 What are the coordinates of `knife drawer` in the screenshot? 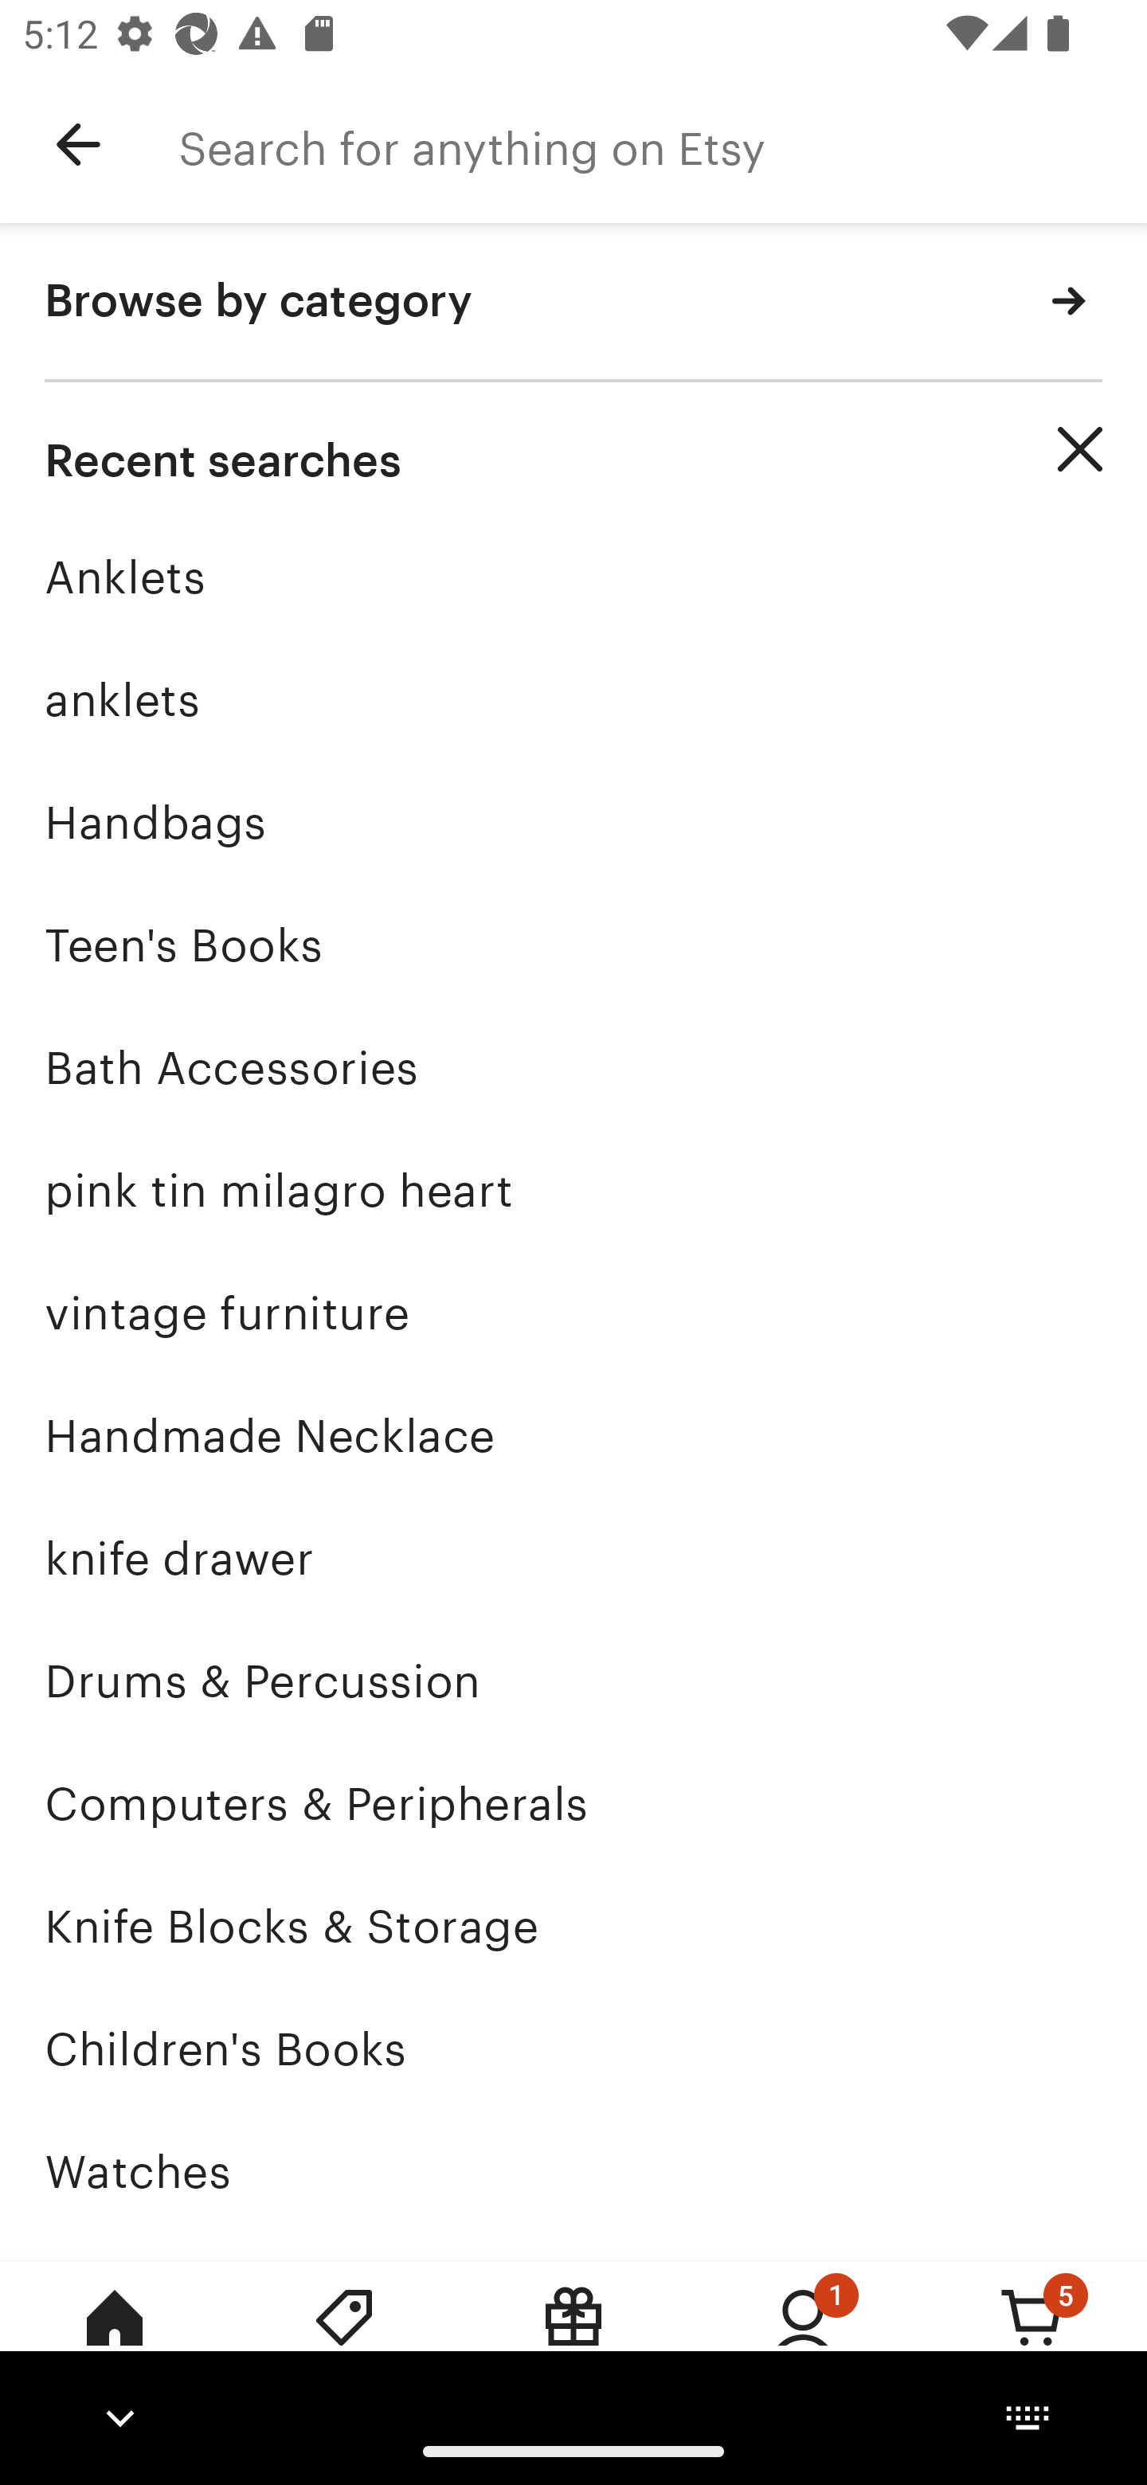 It's located at (573, 1559).